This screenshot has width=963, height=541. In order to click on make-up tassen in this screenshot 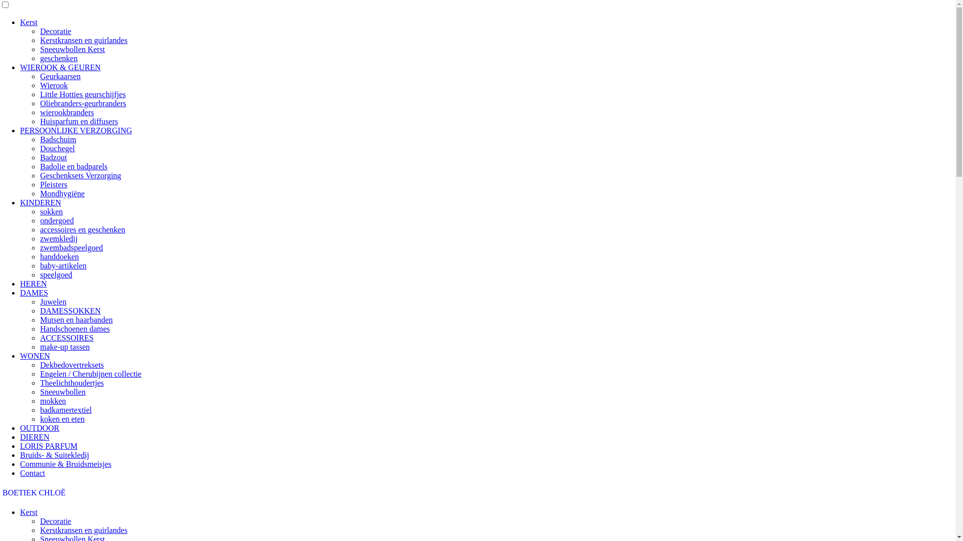, I will do `click(65, 347)`.